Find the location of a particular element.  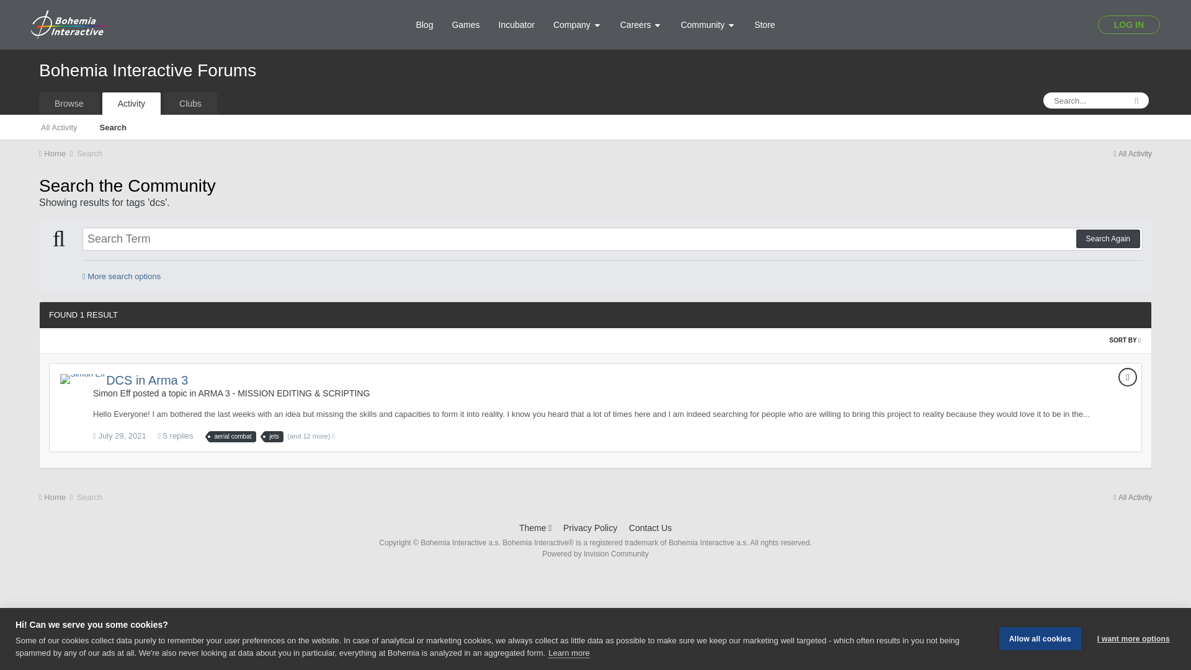

Topic is located at coordinates (1128, 377).